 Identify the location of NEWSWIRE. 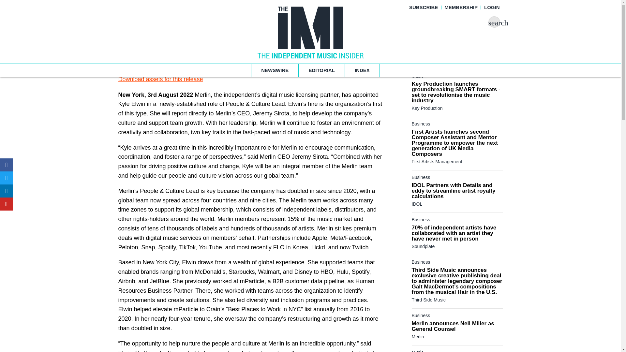
(275, 70).